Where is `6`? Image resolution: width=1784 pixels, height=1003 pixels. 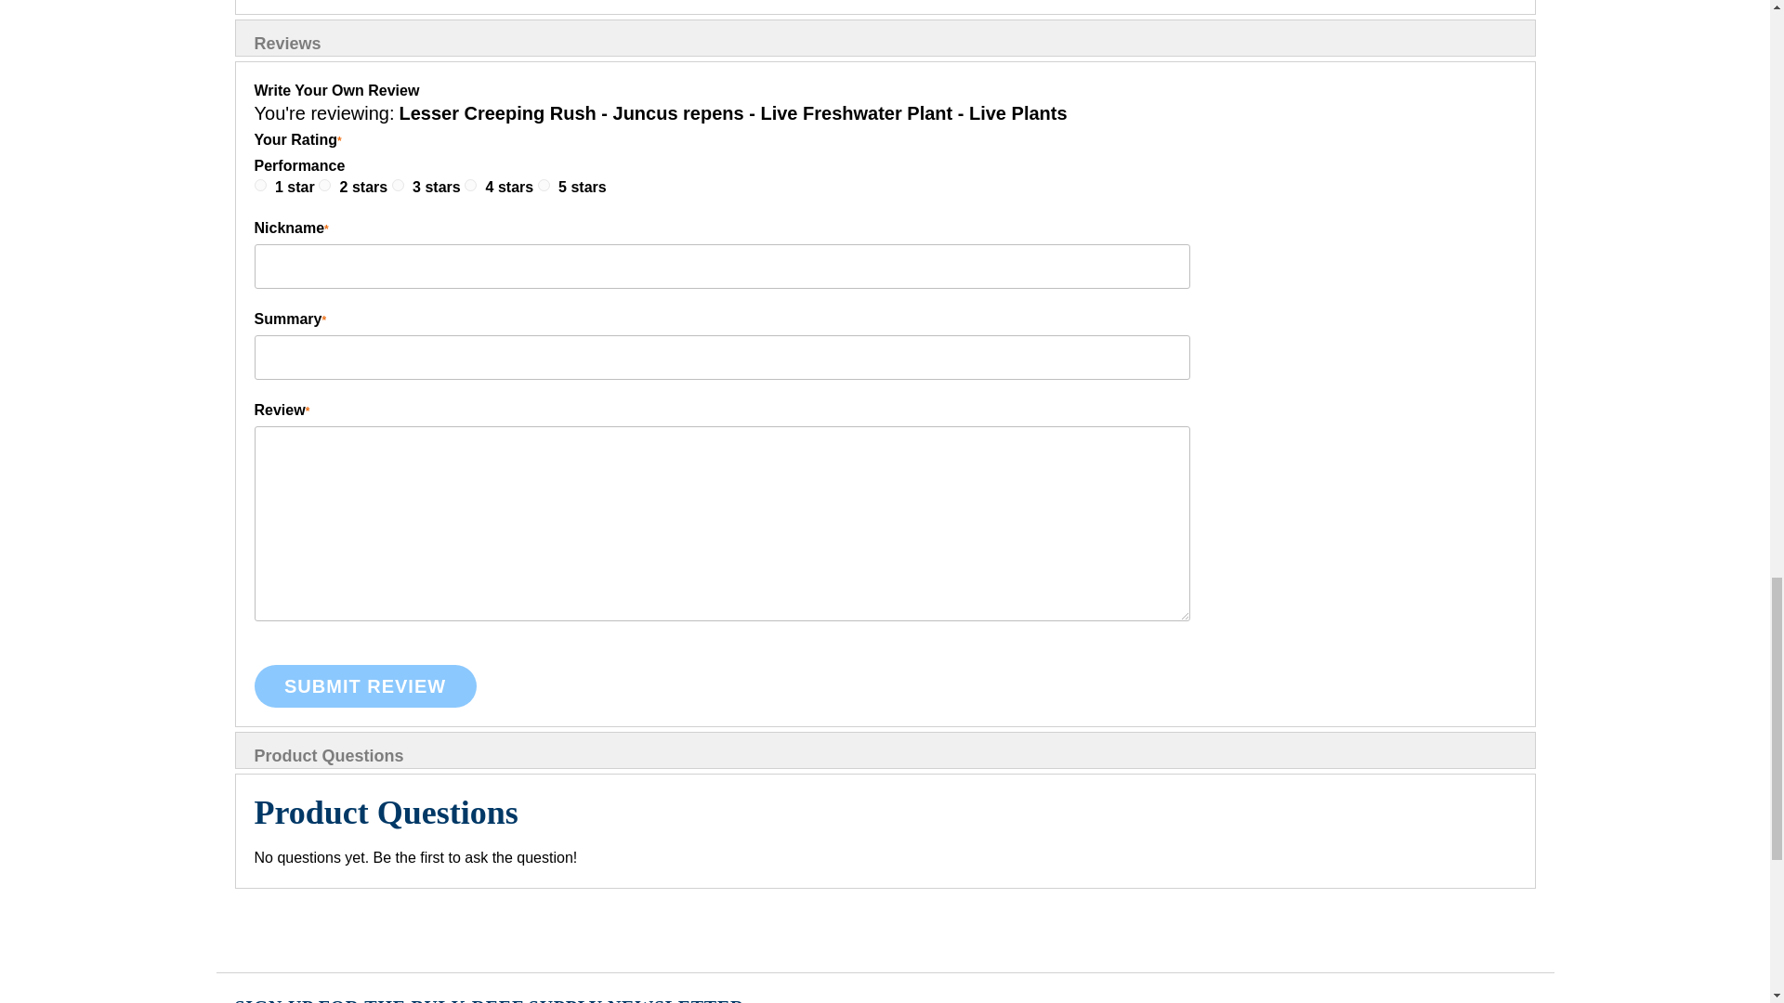
6 is located at coordinates (260, 186).